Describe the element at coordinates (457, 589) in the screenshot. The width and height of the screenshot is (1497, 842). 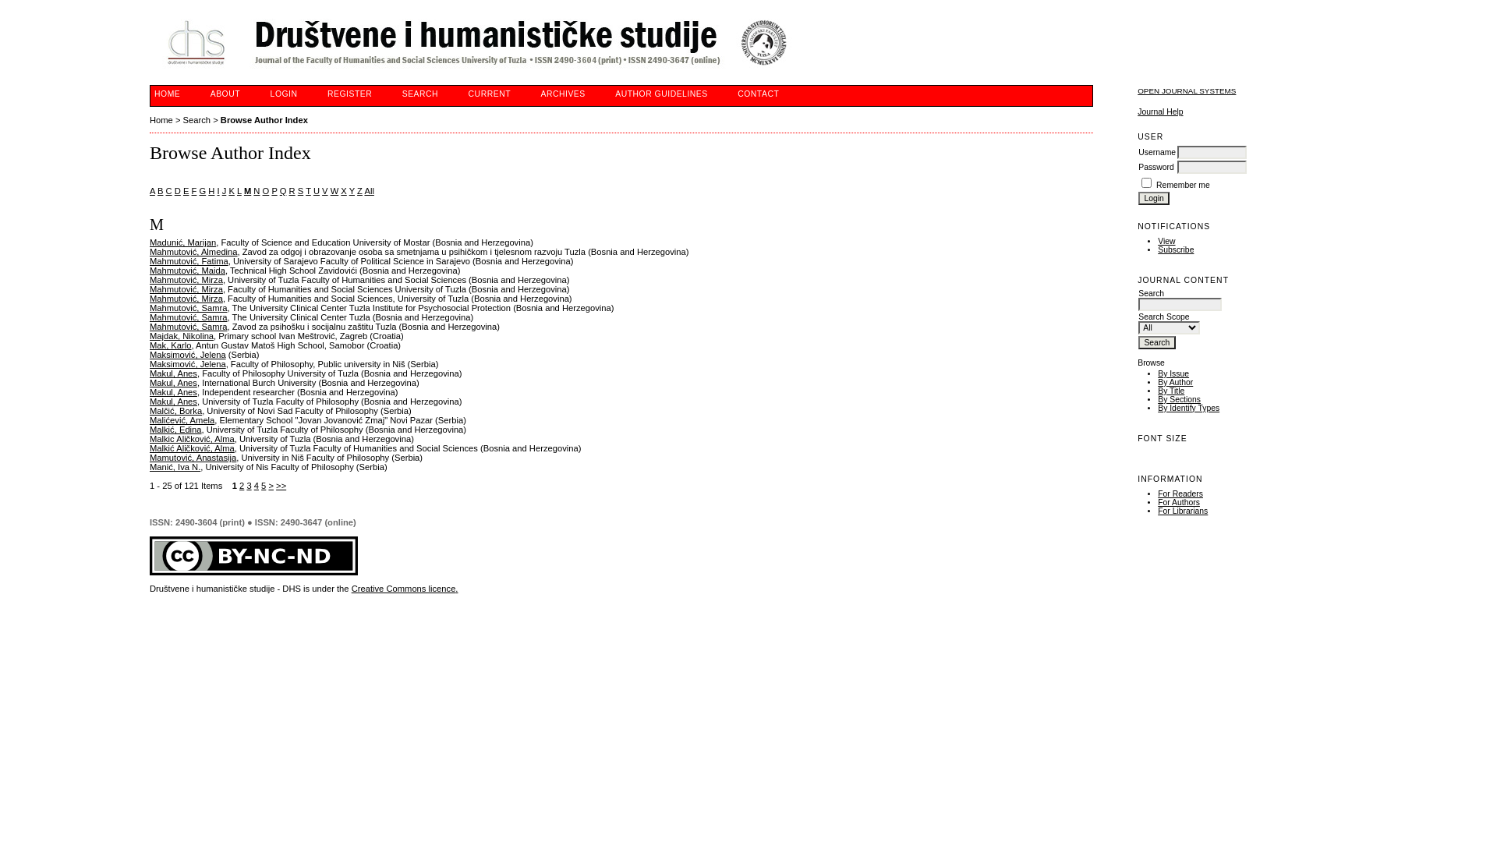
I see `.` at that location.